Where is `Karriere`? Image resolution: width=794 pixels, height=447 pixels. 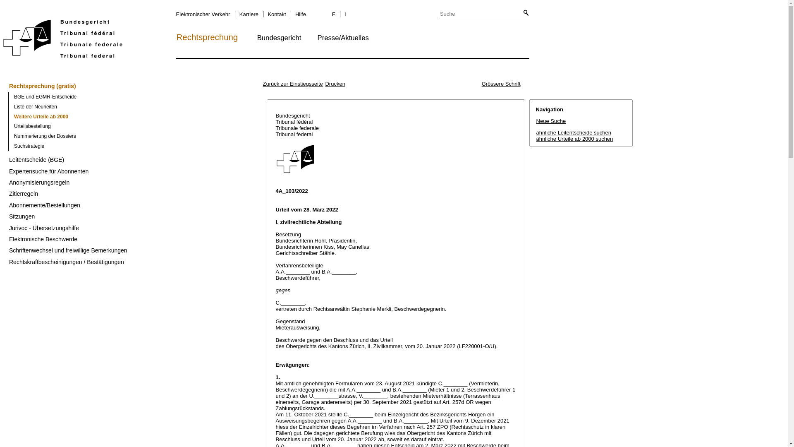 Karriere is located at coordinates (248, 14).